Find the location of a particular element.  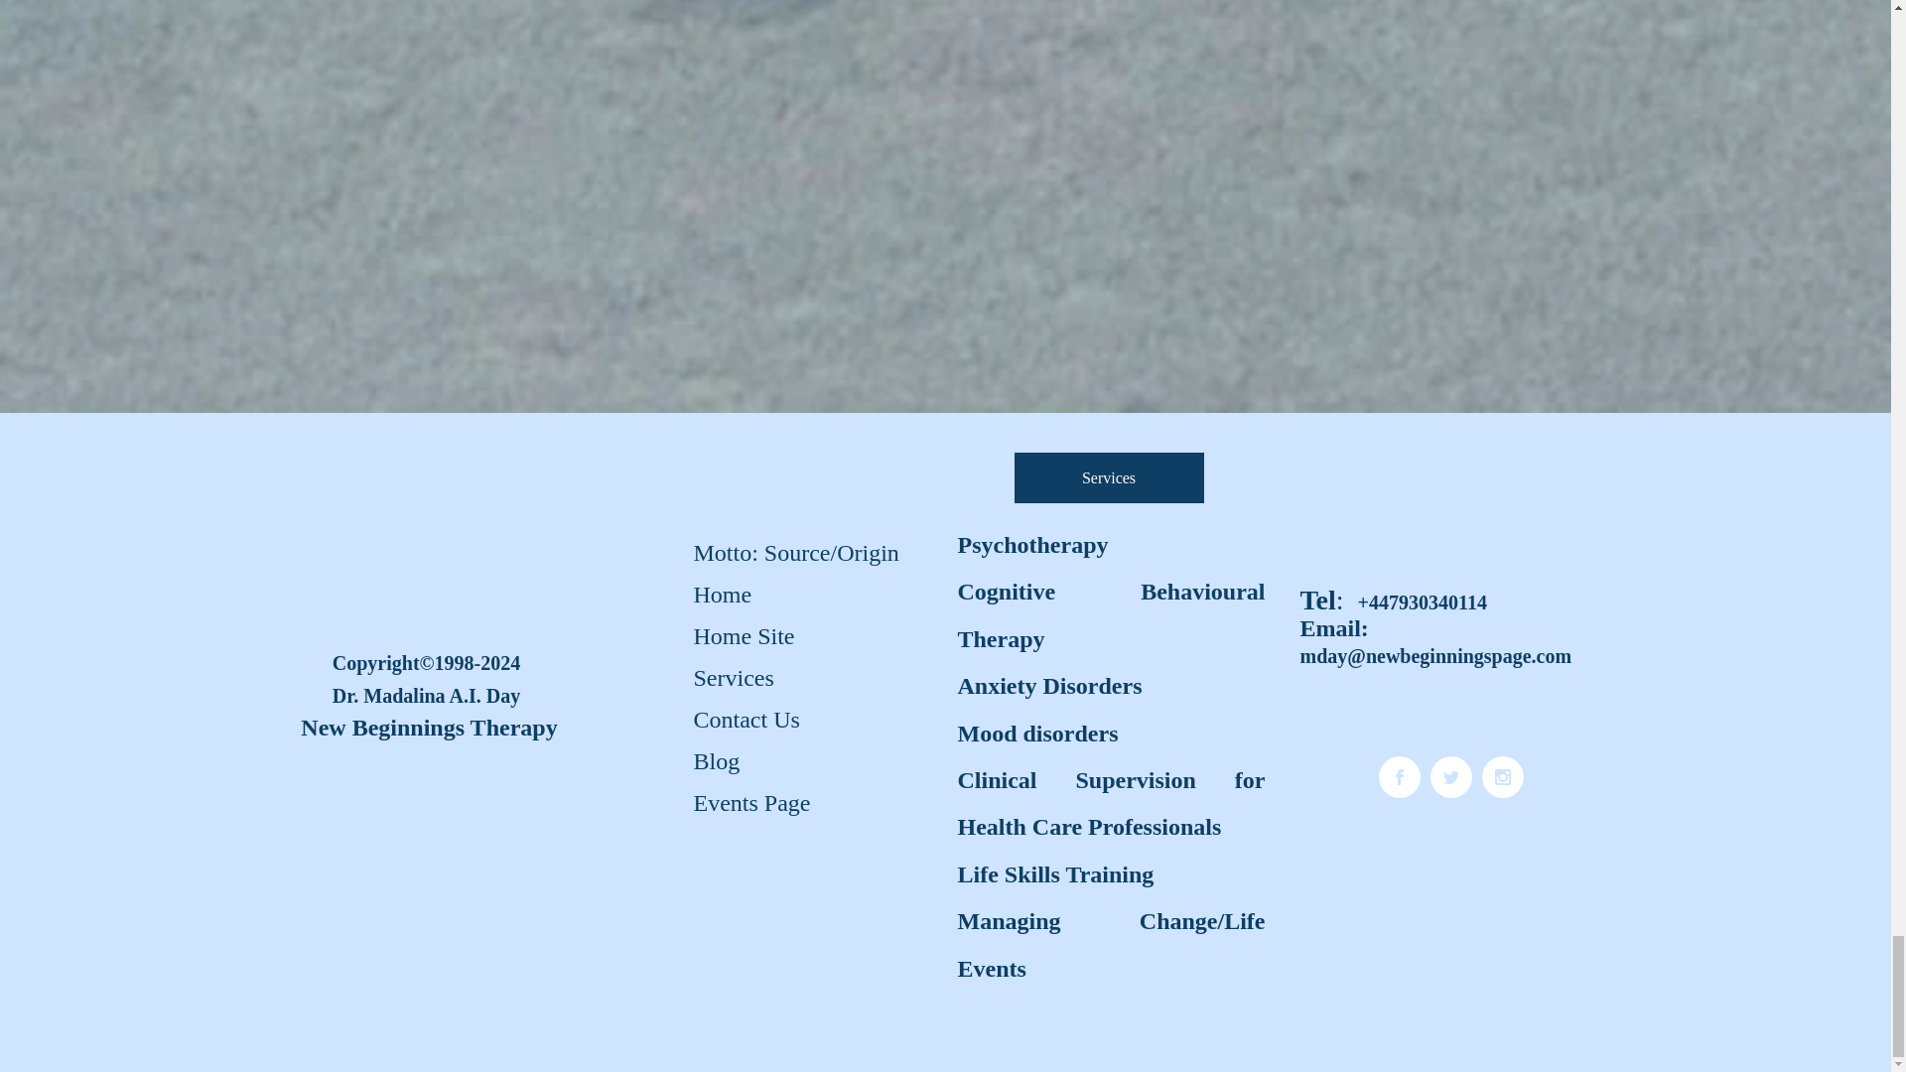

Events Page is located at coordinates (750, 803).